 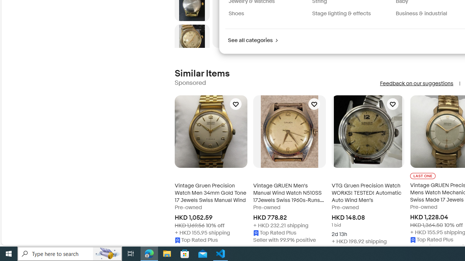 What do you see at coordinates (341, 13) in the screenshot?
I see `Stage lighting & effects` at bounding box center [341, 13].